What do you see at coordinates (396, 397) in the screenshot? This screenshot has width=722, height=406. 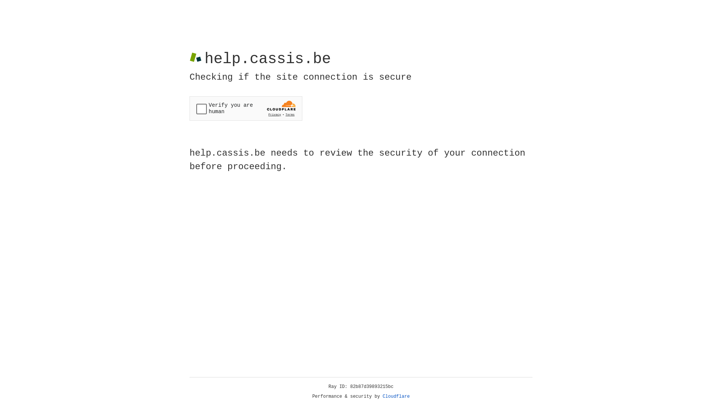 I see `Cloudflare` at bounding box center [396, 397].